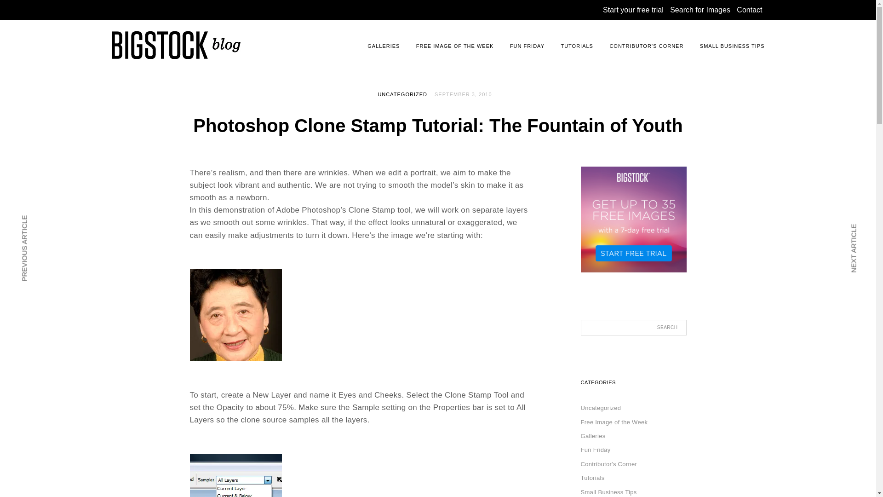 This screenshot has width=883, height=497. What do you see at coordinates (614, 422) in the screenshot?
I see `Free Image of the Week` at bounding box center [614, 422].